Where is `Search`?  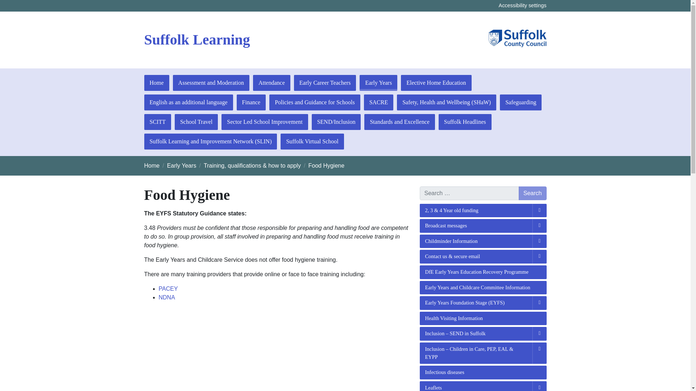 Search is located at coordinates (532, 193).